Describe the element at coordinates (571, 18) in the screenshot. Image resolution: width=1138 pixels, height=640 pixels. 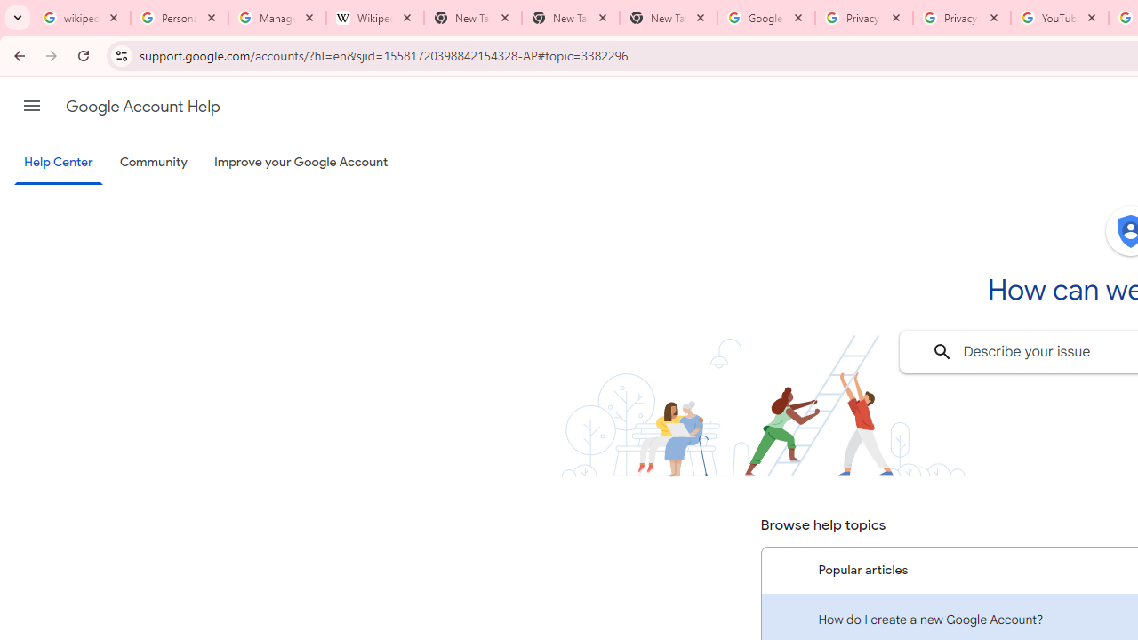
I see `New Tab` at that location.